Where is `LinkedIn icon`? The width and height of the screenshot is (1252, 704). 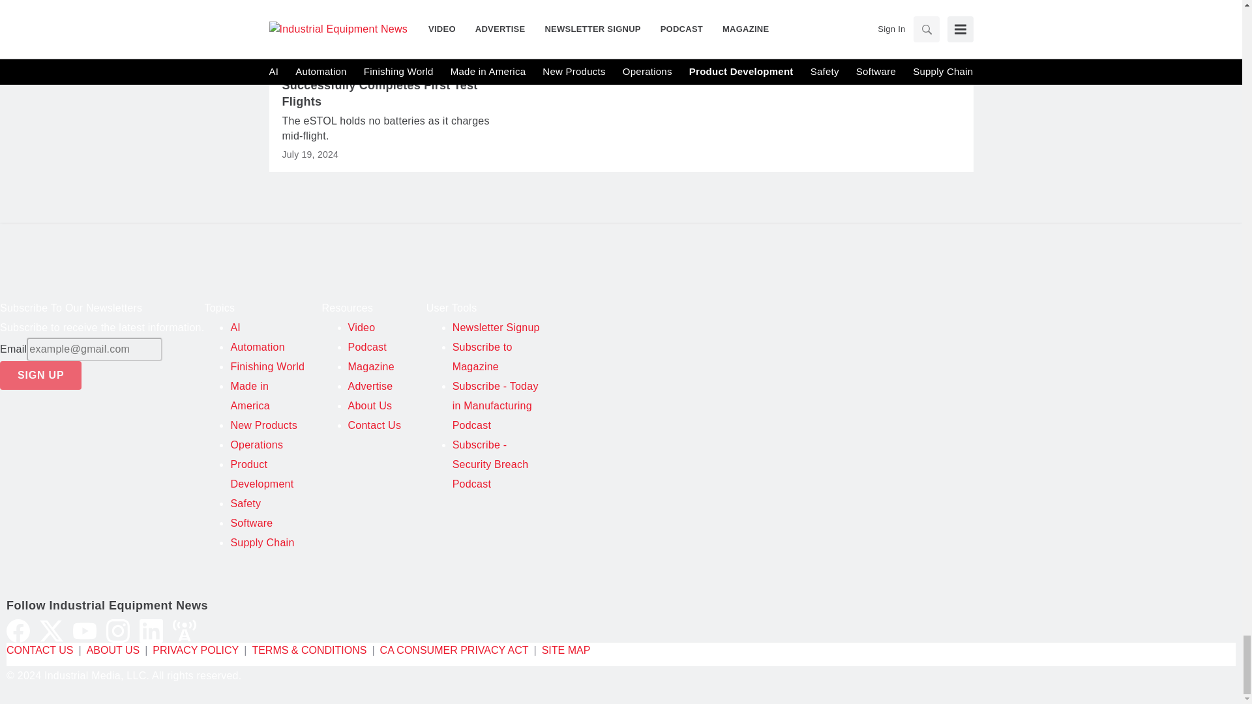
LinkedIn icon is located at coordinates (151, 631).